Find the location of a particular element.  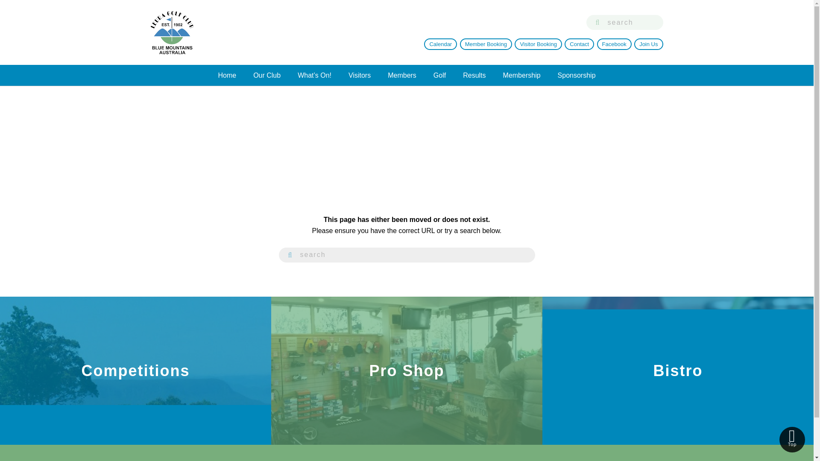

Member Booking is located at coordinates (486, 44).